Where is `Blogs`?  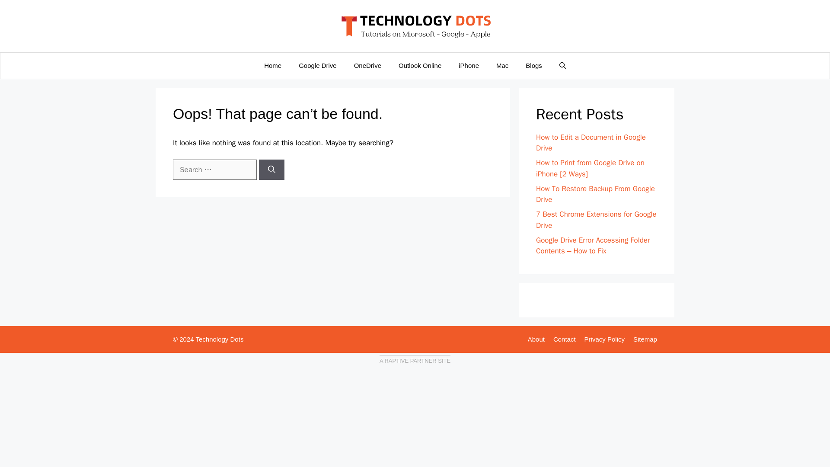
Blogs is located at coordinates (534, 66).